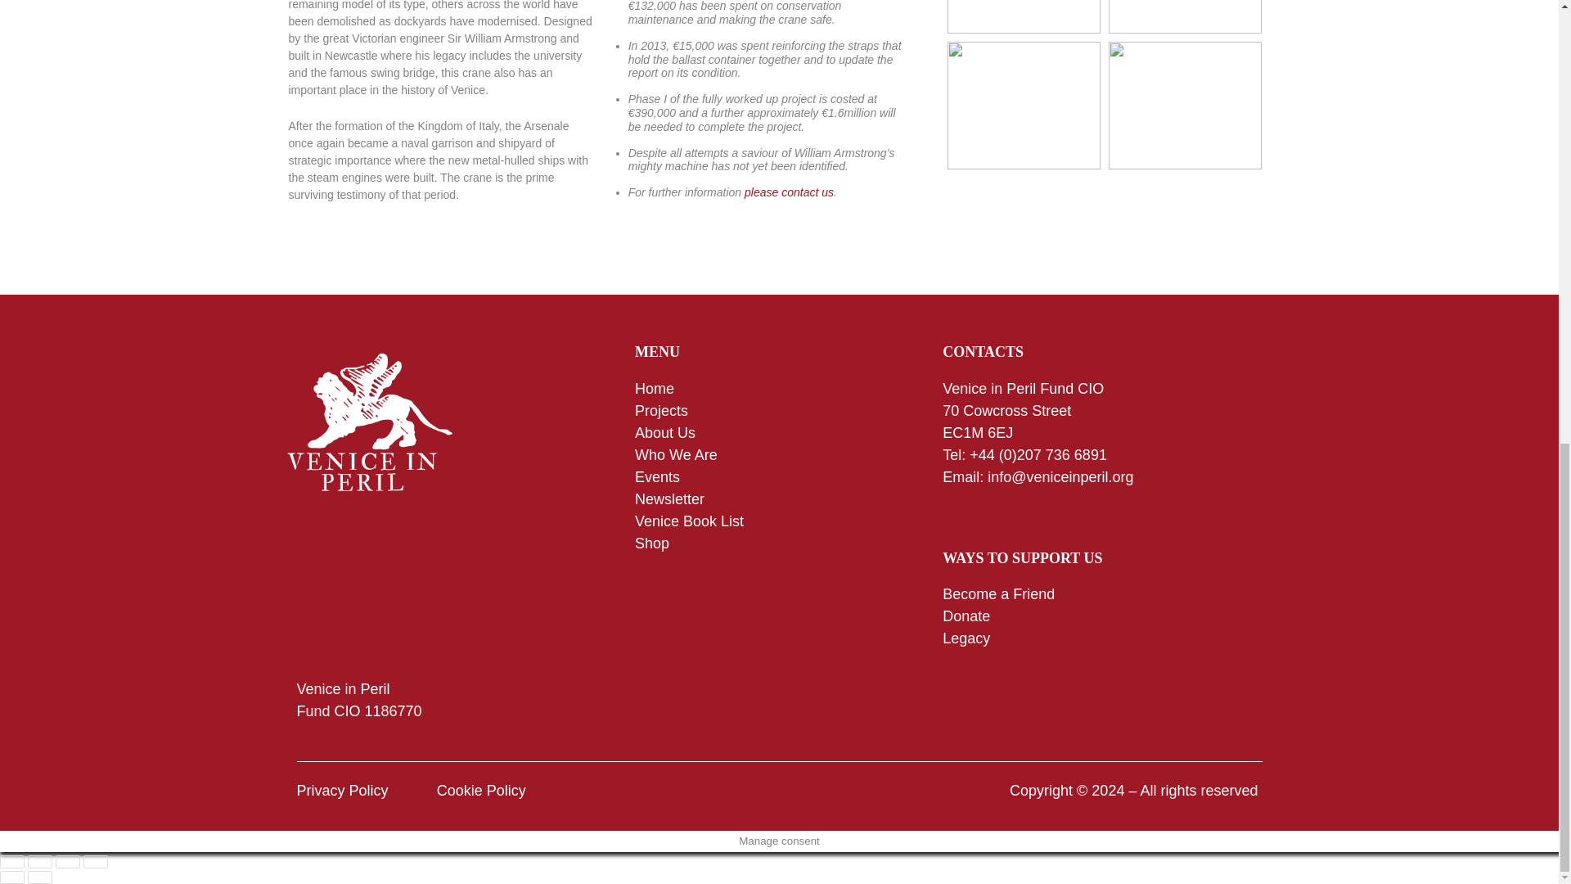 This screenshot has height=884, width=1571. Describe the element at coordinates (664, 432) in the screenshot. I see `About Us` at that location.